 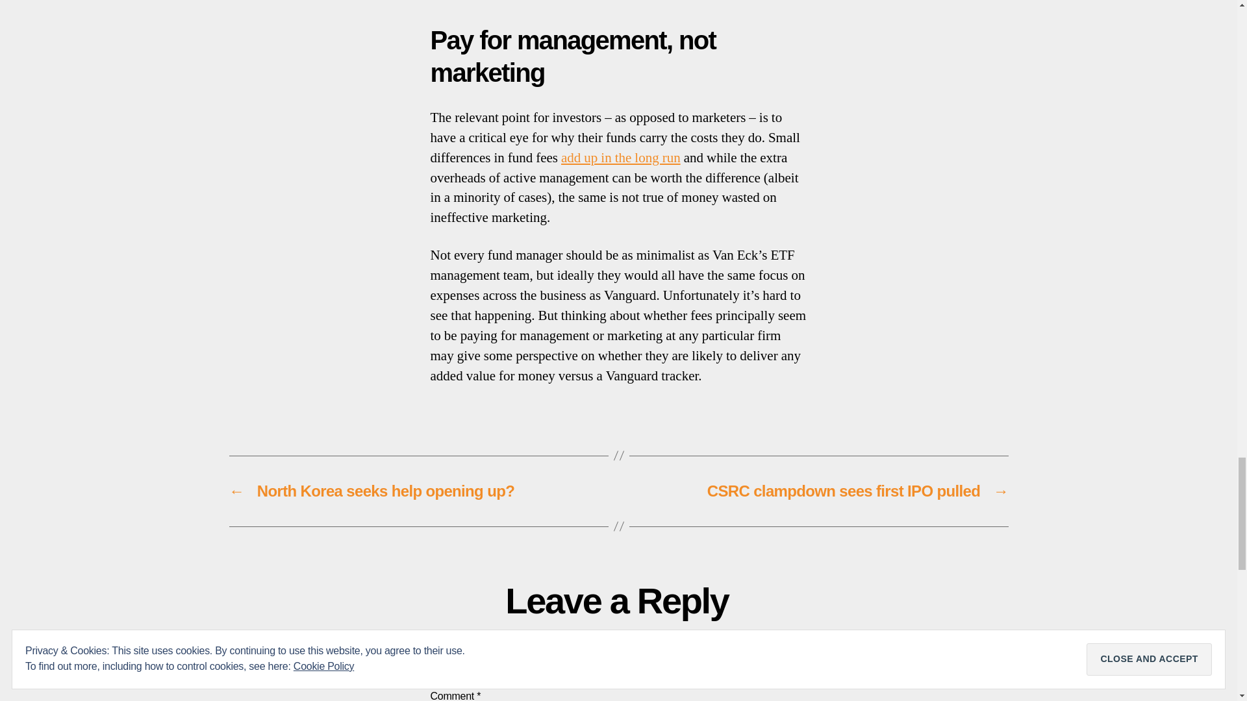 I want to click on How fees affect investment fund returns, so click(x=621, y=158).